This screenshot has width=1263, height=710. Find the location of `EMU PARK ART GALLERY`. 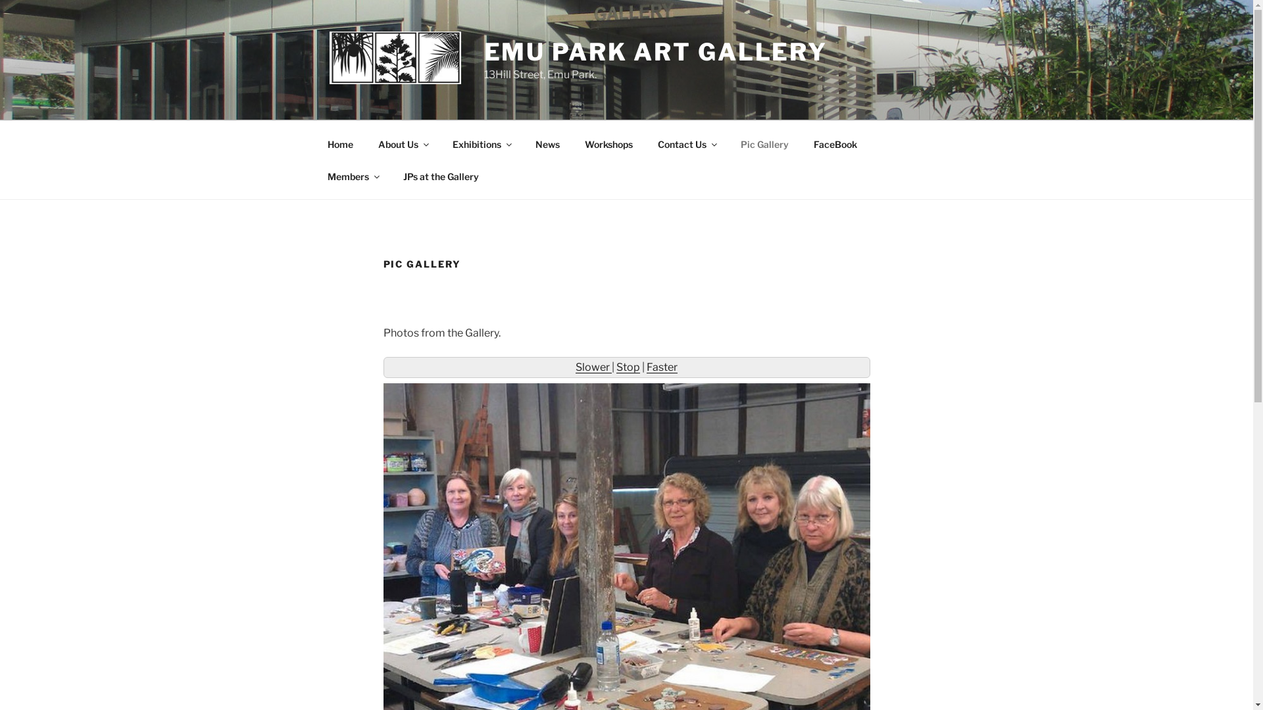

EMU PARK ART GALLERY is located at coordinates (656, 52).